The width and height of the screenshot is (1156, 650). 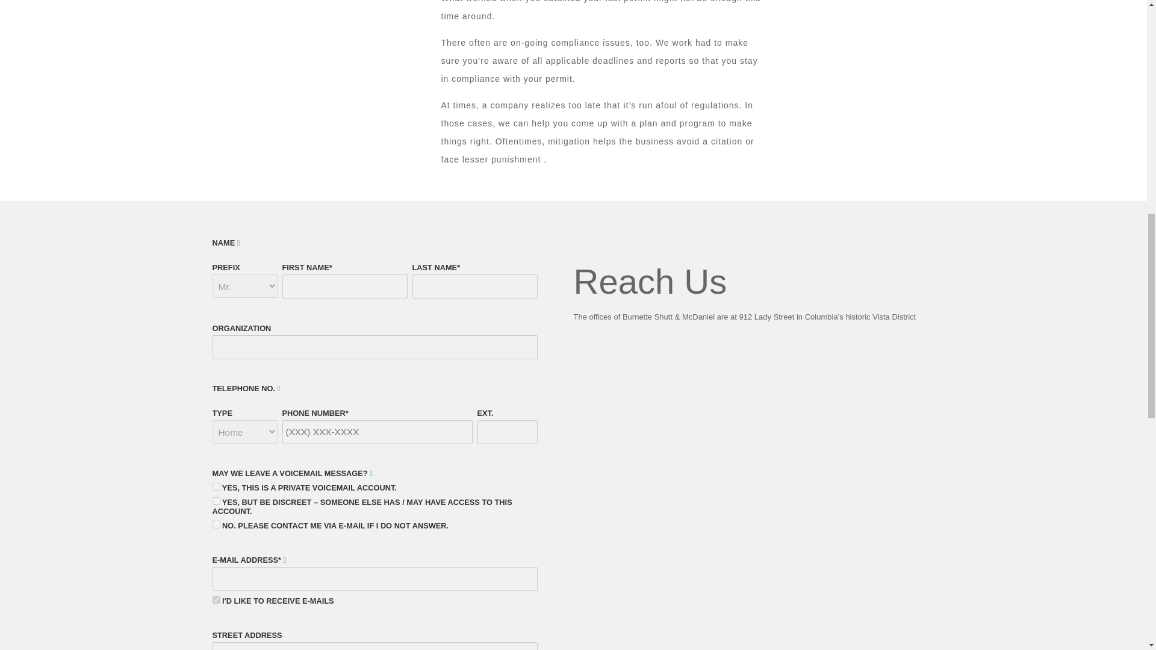 What do you see at coordinates (216, 599) in the screenshot?
I see `I'd like to receive e-mails` at bounding box center [216, 599].